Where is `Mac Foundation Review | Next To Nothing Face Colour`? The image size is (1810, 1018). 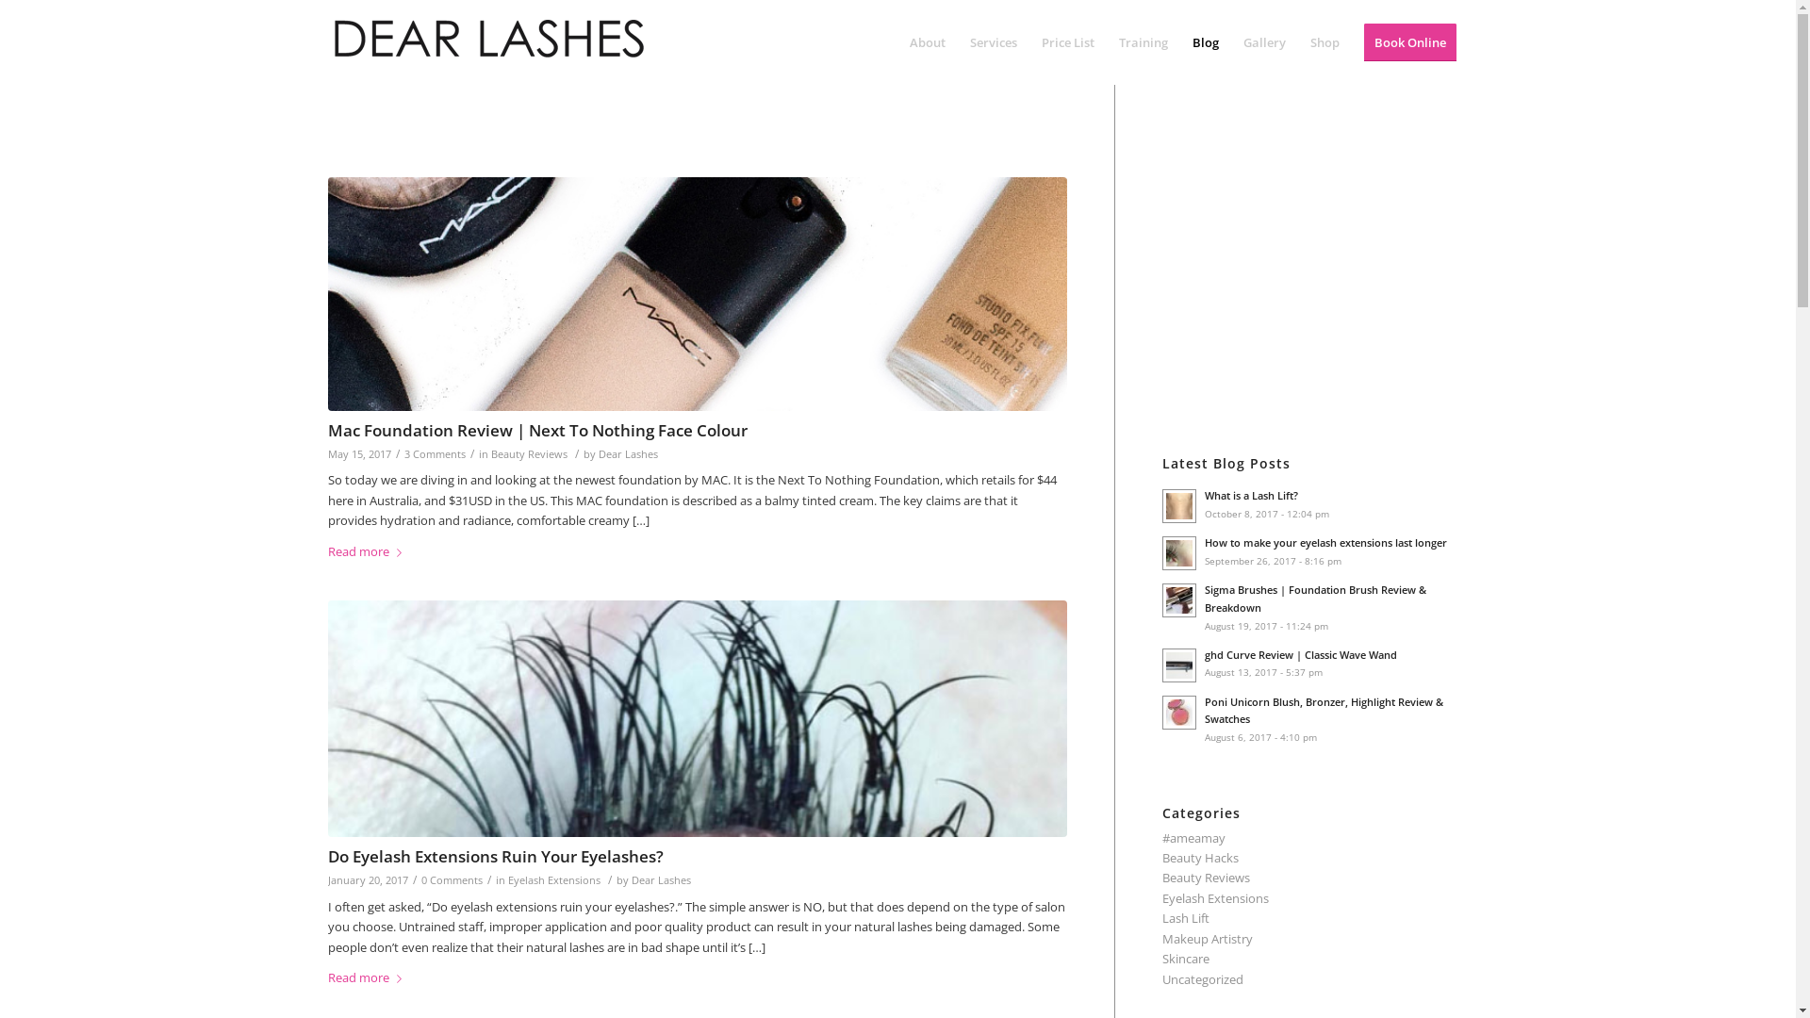 Mac Foundation Review | Next To Nothing Face Colour is located at coordinates (698, 294).